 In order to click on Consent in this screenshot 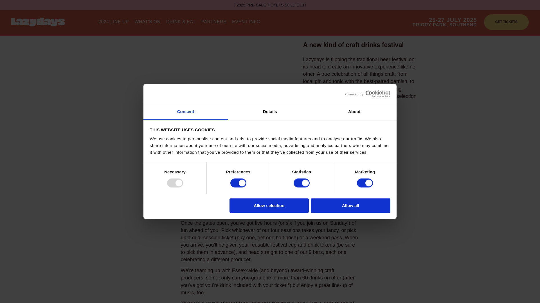, I will do `click(186, 112)`.